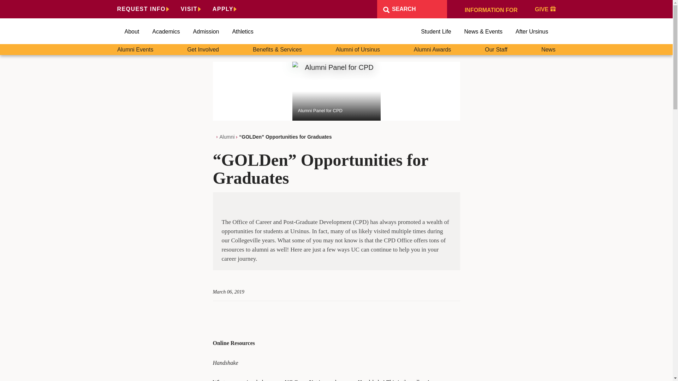 This screenshot has height=381, width=678. I want to click on Alumni of Ursinus, so click(357, 49).